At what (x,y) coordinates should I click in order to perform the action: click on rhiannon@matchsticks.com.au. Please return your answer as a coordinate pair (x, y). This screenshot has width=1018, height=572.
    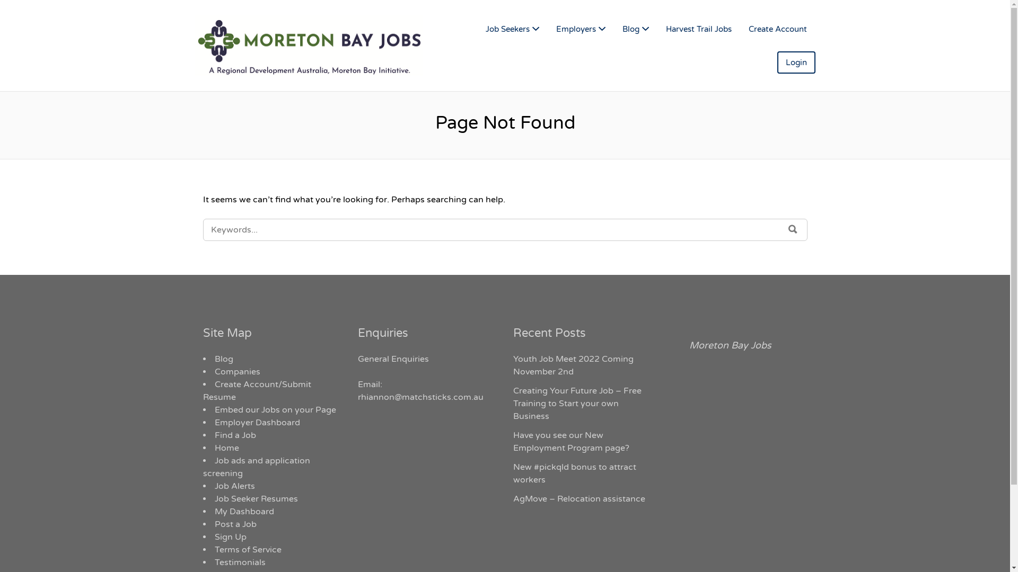
    Looking at the image, I should click on (421, 397).